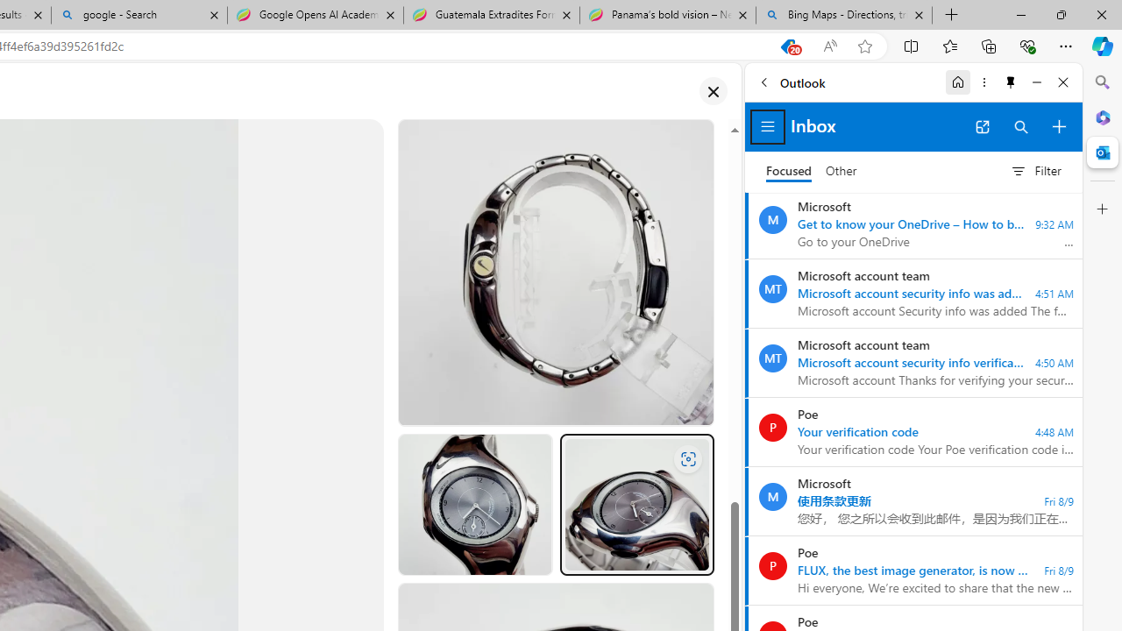 The height and width of the screenshot is (631, 1122). I want to click on Minimize, so click(1036, 82).